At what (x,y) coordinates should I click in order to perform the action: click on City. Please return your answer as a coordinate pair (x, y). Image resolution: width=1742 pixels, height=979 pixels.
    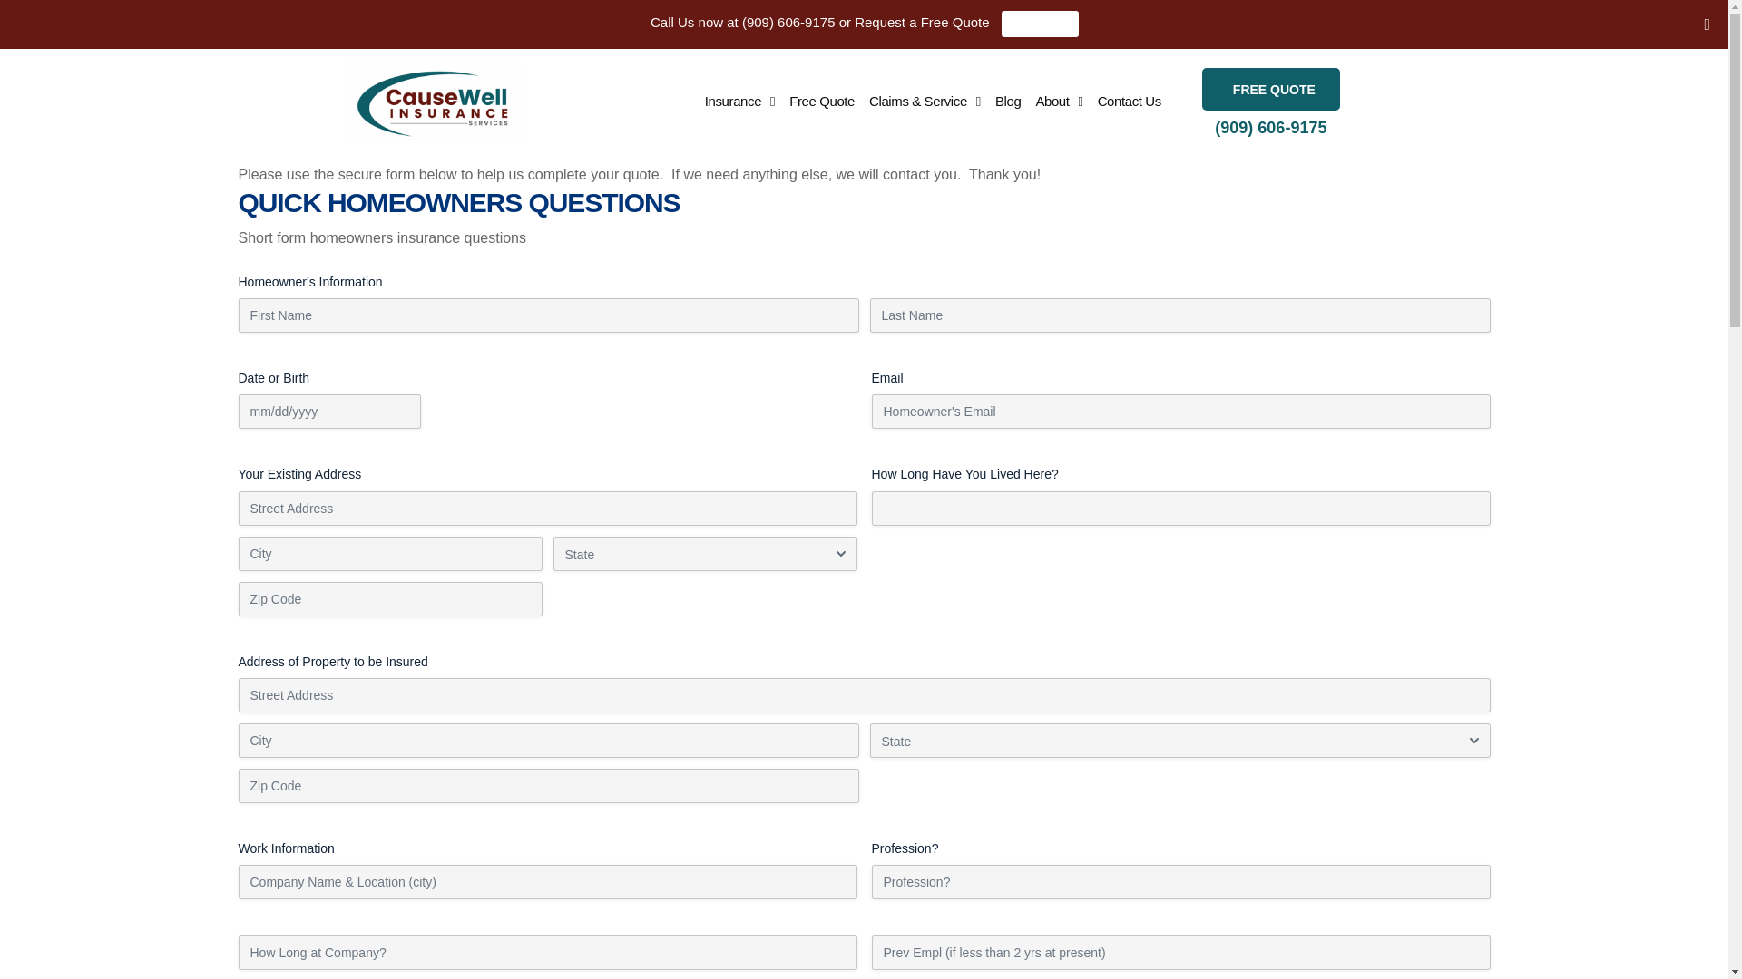
    Looking at the image, I should click on (389, 553).